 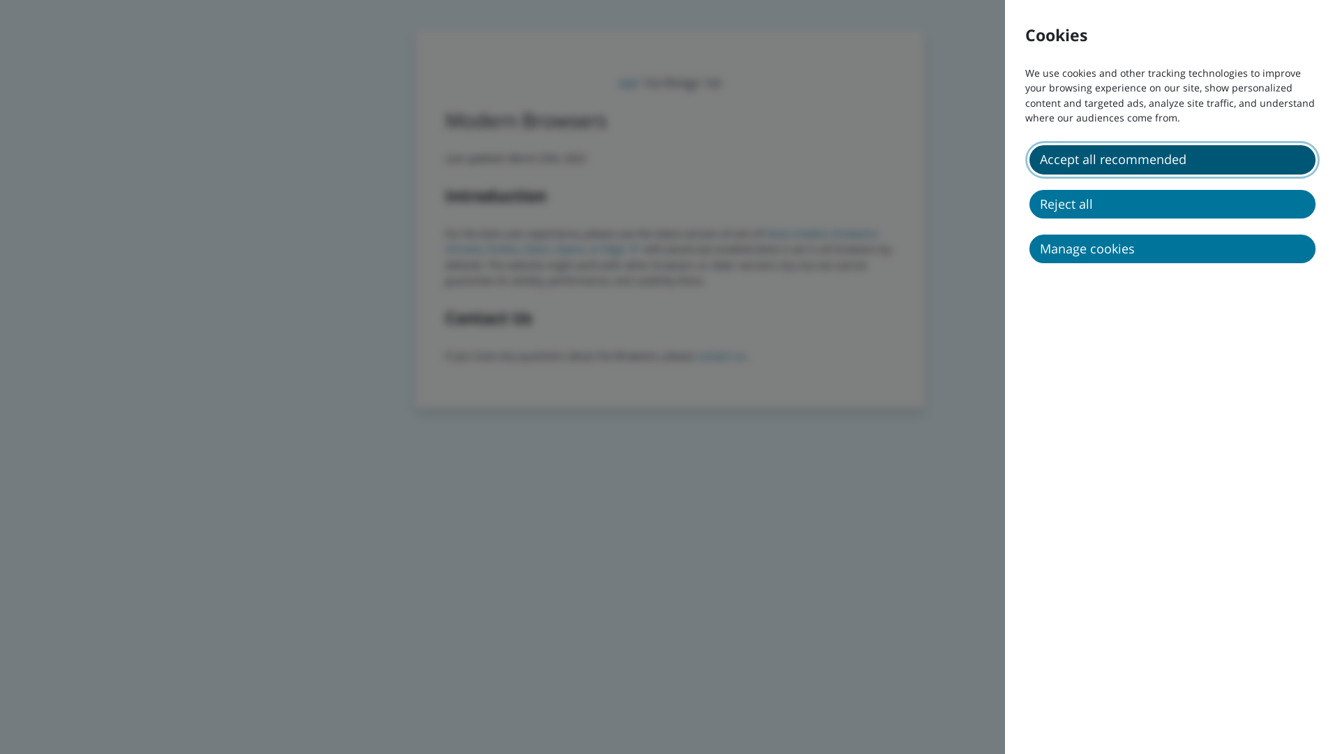 What do you see at coordinates (1172, 249) in the screenshot?
I see `Manage cookies` at bounding box center [1172, 249].